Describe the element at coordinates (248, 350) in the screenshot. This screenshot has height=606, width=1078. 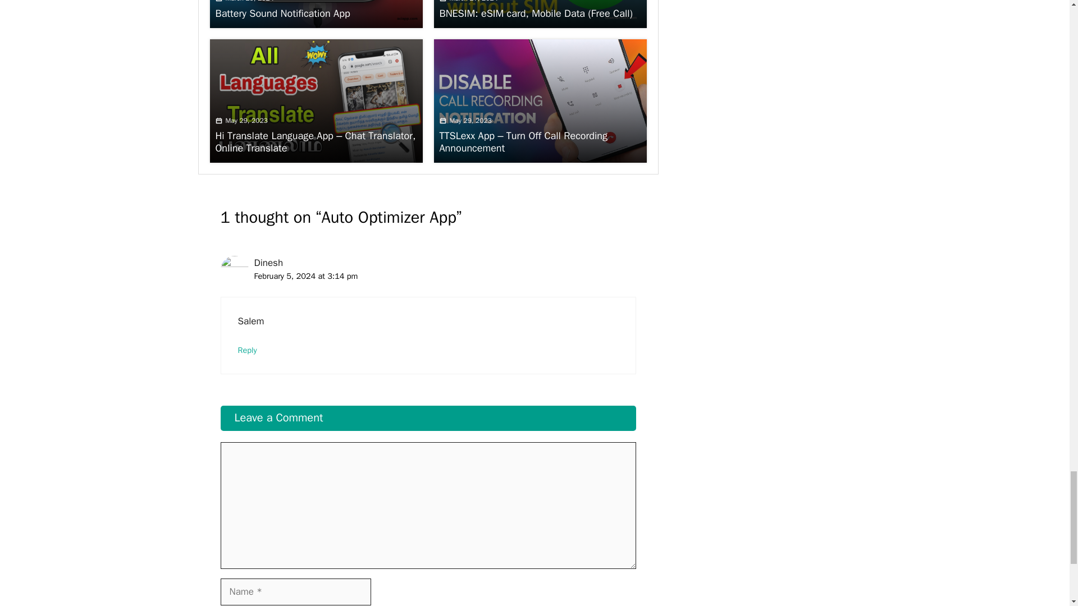
I see `Reply` at that location.